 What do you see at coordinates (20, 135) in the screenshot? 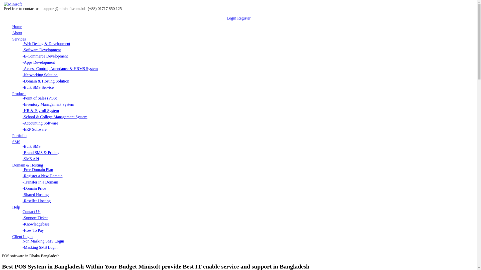
I see `Portfolio` at bounding box center [20, 135].